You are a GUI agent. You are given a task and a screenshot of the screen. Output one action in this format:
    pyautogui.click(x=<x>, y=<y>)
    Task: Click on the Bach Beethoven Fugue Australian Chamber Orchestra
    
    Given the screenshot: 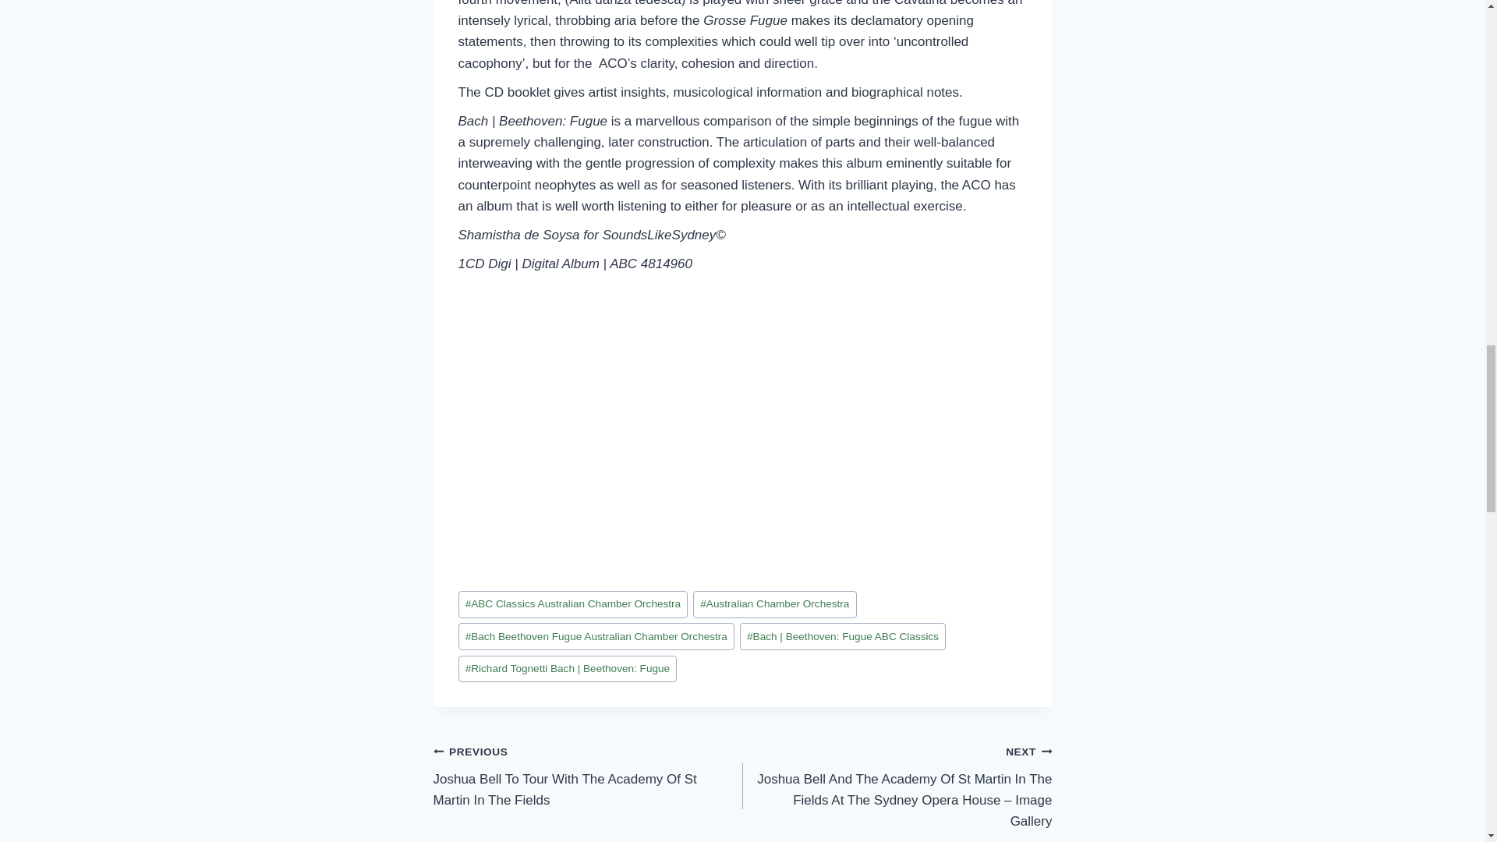 What is the action you would take?
    pyautogui.click(x=596, y=636)
    